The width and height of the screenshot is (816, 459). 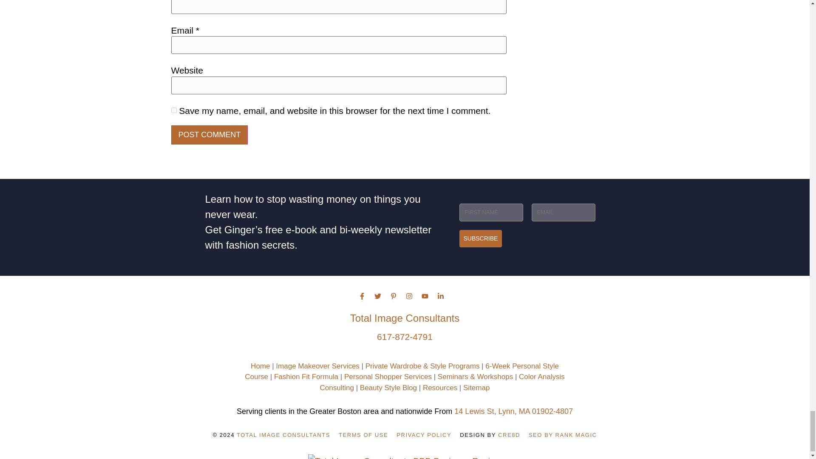 What do you see at coordinates (402, 371) in the screenshot?
I see `Create Your Personal Style in 6 Weeks` at bounding box center [402, 371].